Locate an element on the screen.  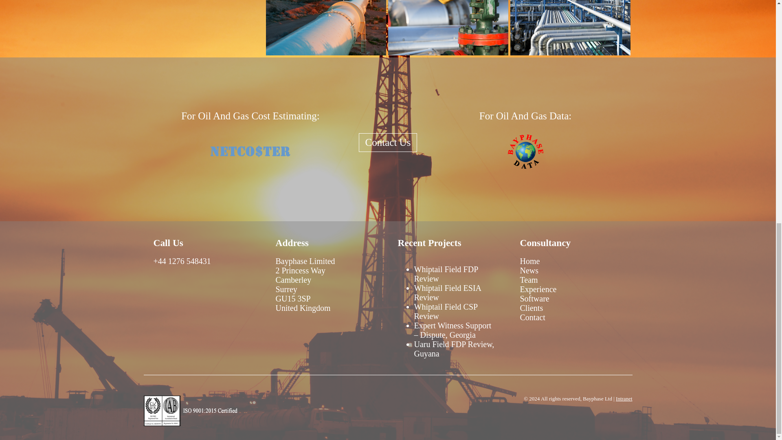
Experience is located at coordinates (538, 289).